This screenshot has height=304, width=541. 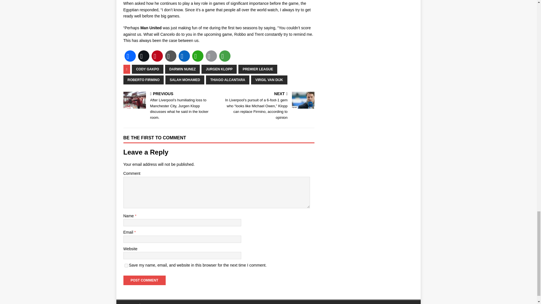 I want to click on PREMIER LEAGUE, so click(x=258, y=69).